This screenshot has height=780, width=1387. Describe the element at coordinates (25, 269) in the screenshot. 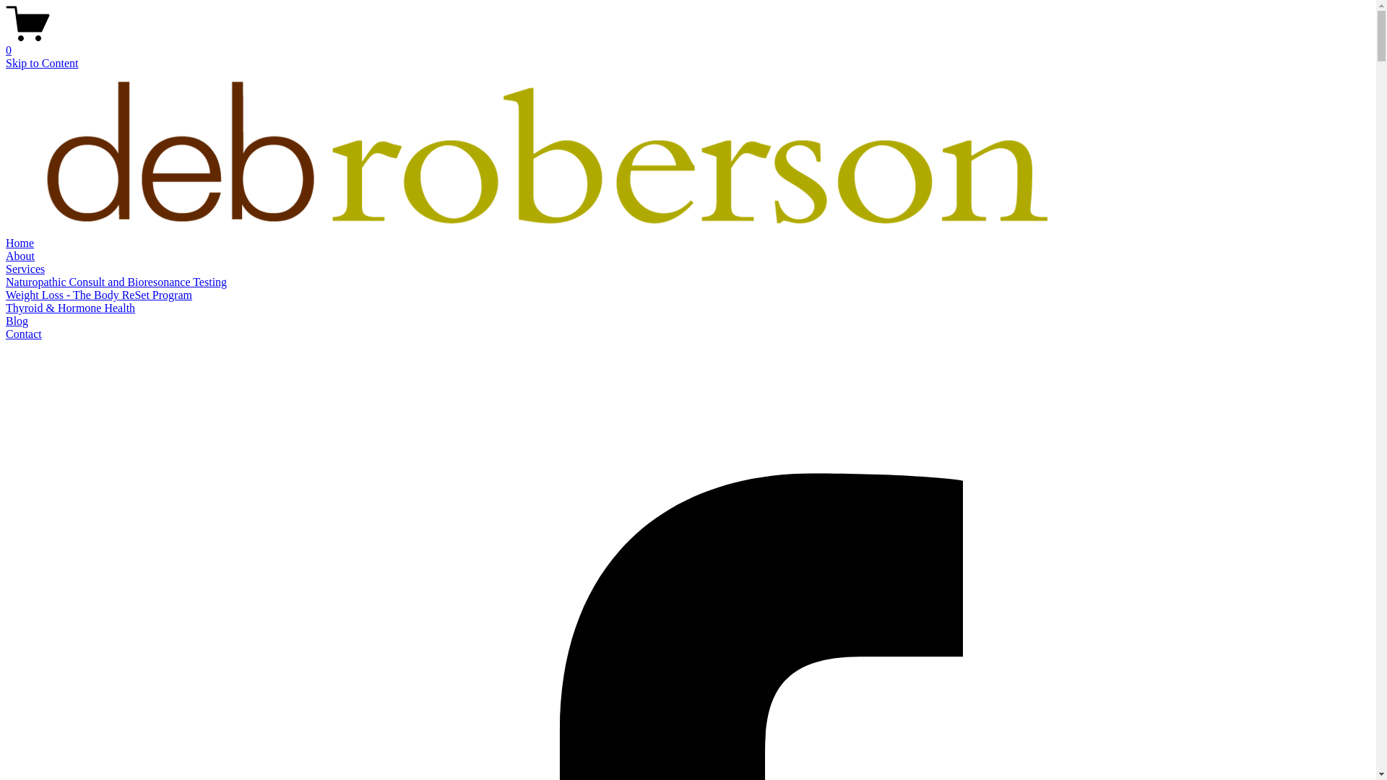

I see `Services` at that location.